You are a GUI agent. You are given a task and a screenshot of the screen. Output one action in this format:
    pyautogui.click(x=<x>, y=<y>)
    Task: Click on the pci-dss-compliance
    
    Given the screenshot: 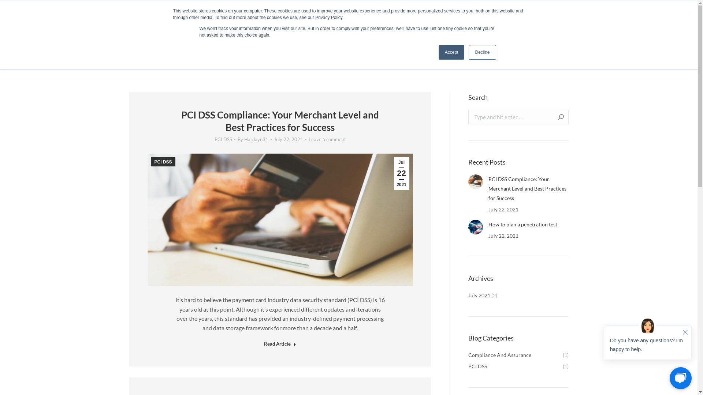 What is the action you would take?
    pyautogui.click(x=280, y=220)
    